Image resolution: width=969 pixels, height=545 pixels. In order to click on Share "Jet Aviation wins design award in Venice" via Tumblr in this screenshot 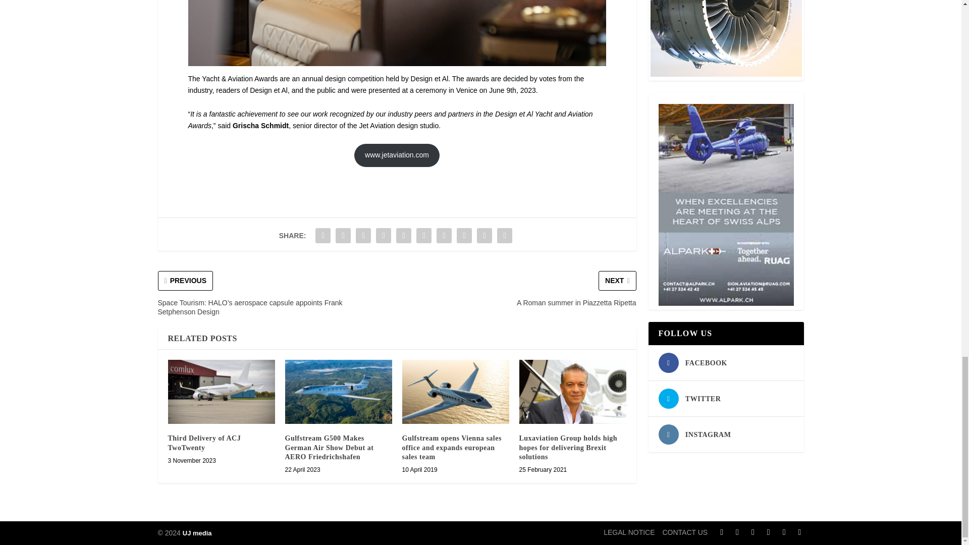, I will do `click(383, 236)`.